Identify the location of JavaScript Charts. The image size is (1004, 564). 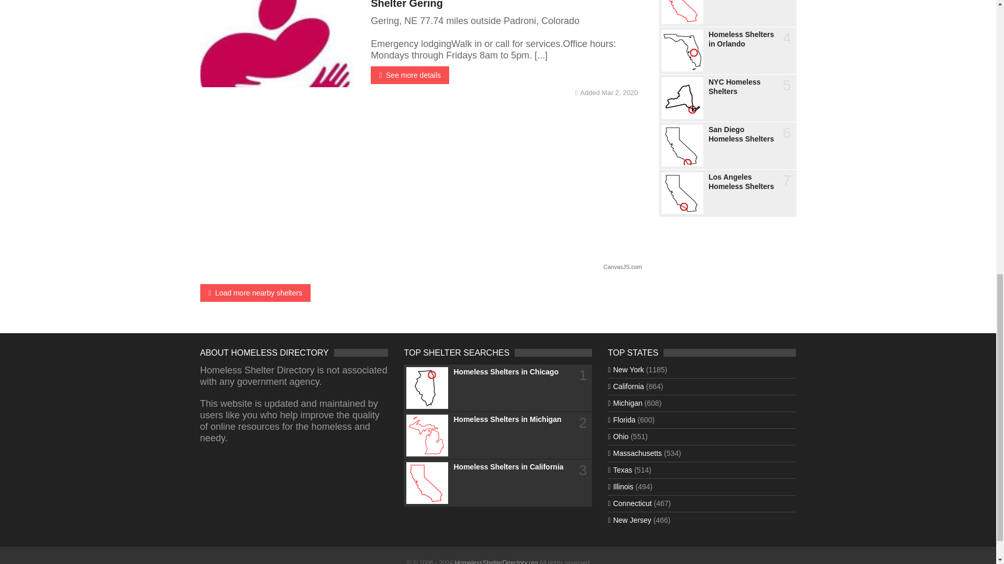
(622, 266).